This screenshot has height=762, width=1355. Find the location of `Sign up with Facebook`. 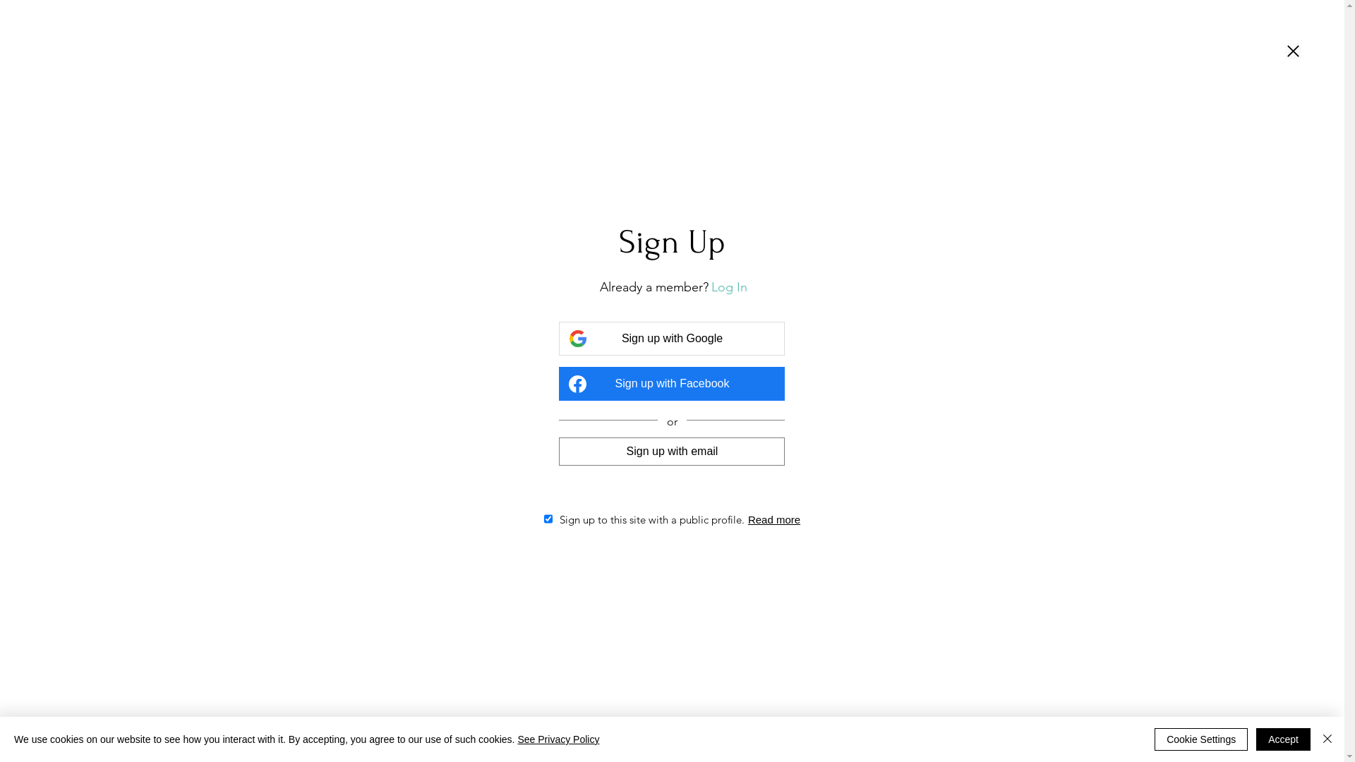

Sign up with Facebook is located at coordinates (672, 384).